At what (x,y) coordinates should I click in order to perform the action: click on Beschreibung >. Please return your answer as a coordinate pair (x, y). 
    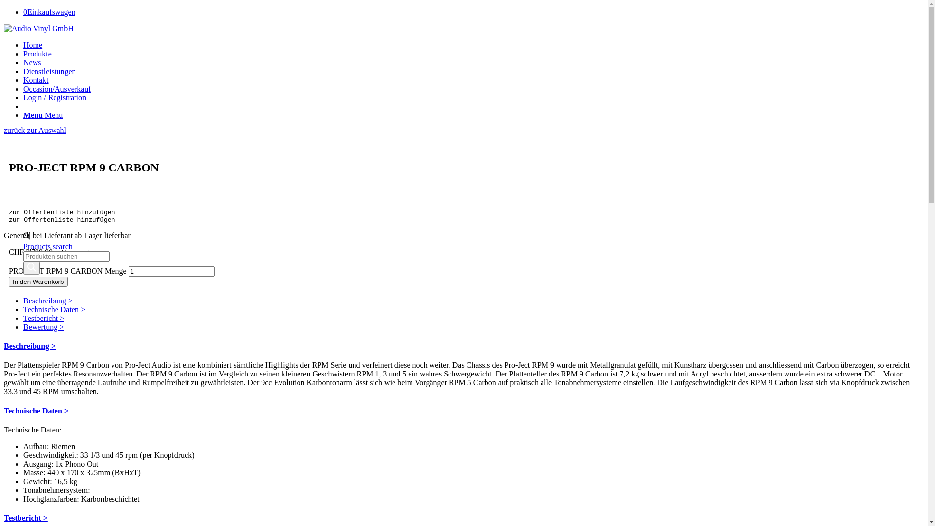
    Looking at the image, I should click on (30, 346).